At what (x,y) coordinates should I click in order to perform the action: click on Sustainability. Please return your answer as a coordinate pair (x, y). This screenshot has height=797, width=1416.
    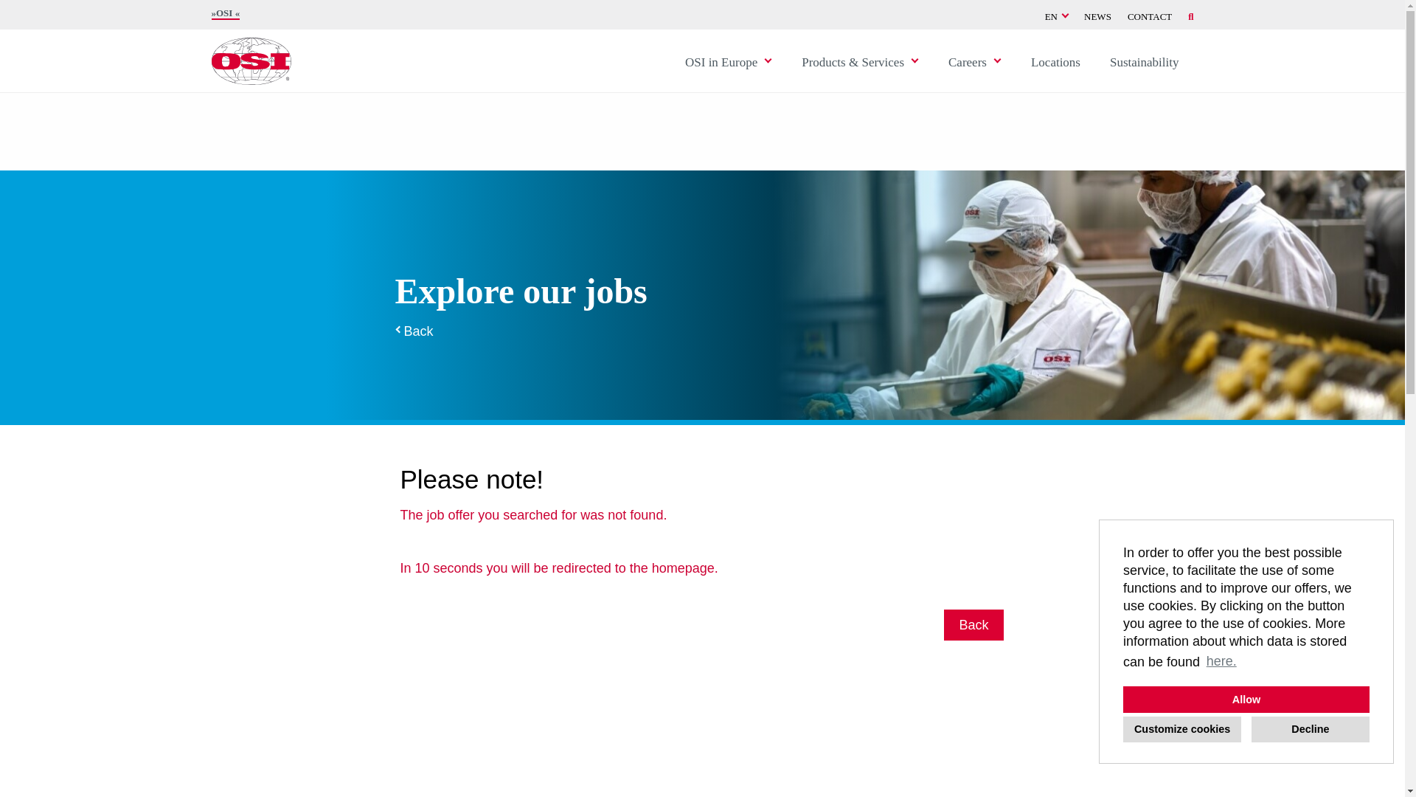
    Looking at the image, I should click on (1144, 61).